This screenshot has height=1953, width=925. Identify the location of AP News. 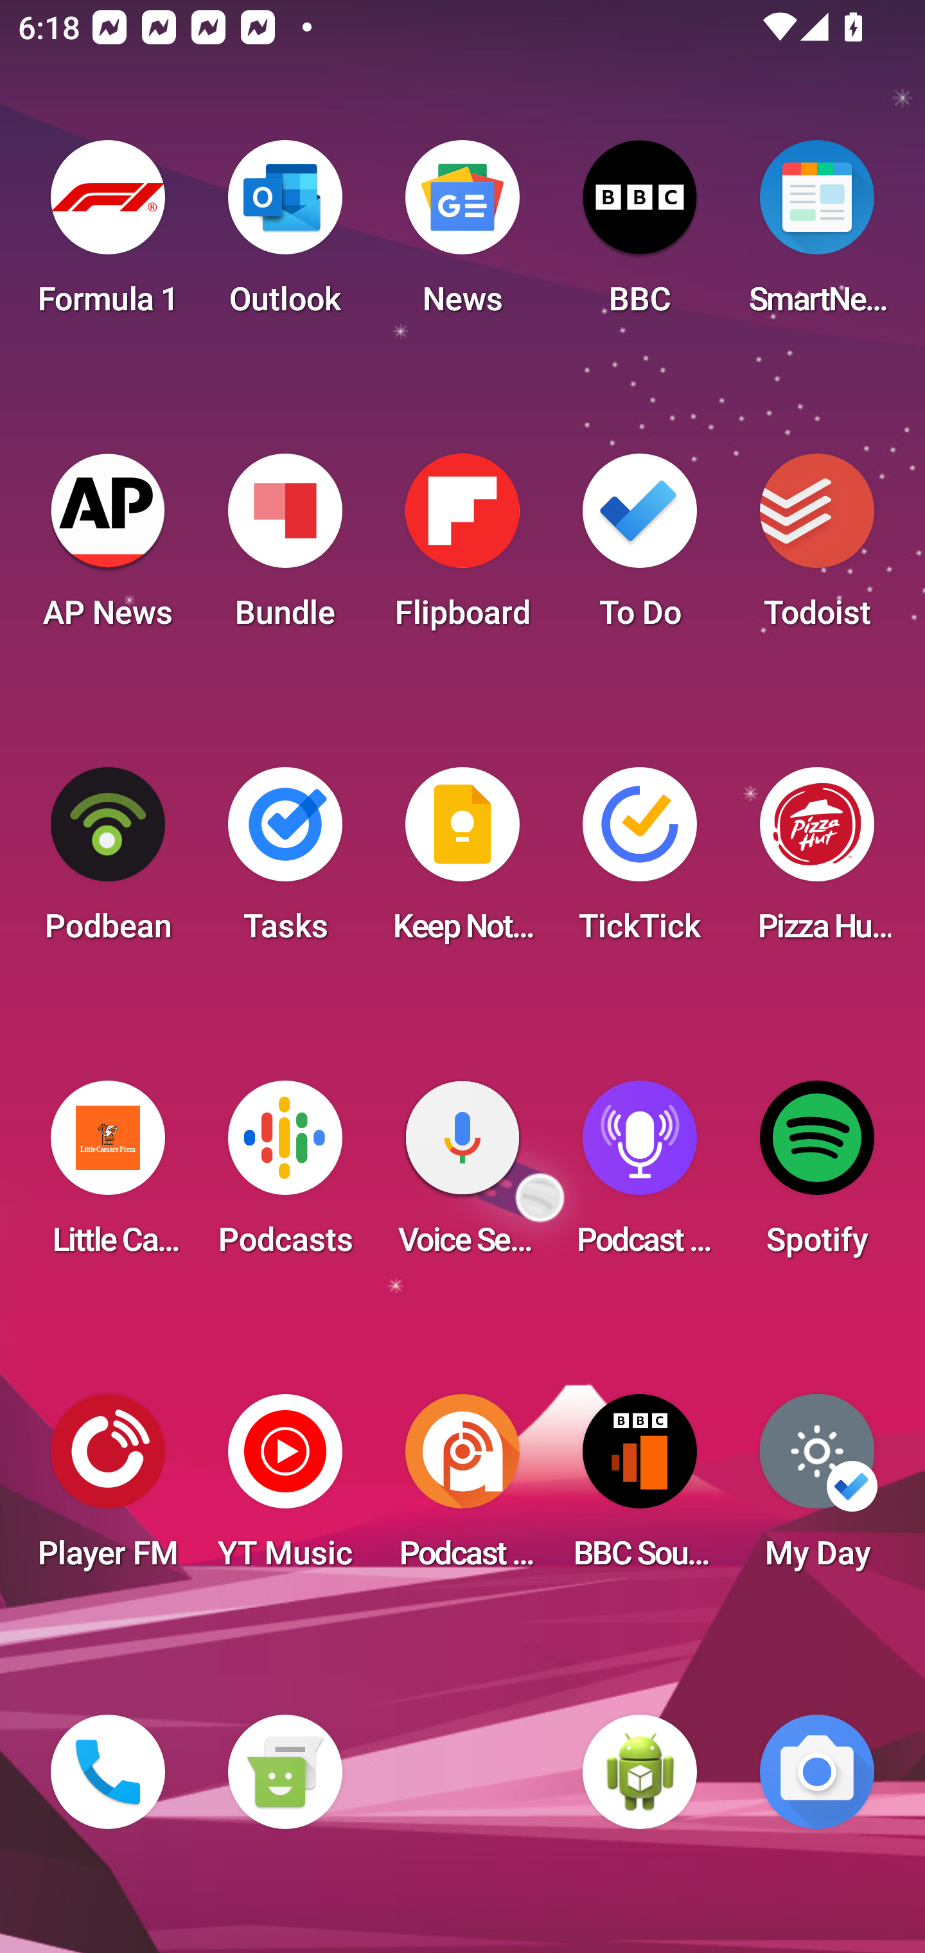
(108, 549).